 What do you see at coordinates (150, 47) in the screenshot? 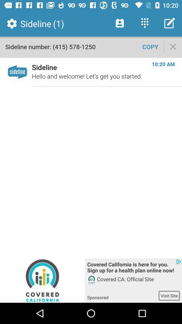
I see `tap copy icon` at bounding box center [150, 47].